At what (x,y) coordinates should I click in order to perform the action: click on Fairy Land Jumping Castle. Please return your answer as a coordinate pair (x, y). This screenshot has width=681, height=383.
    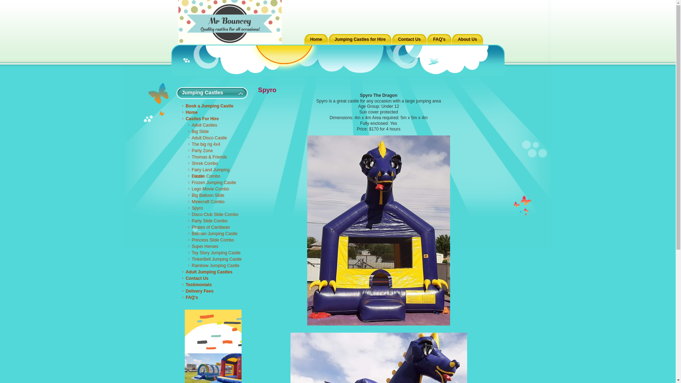
    Looking at the image, I should click on (215, 170).